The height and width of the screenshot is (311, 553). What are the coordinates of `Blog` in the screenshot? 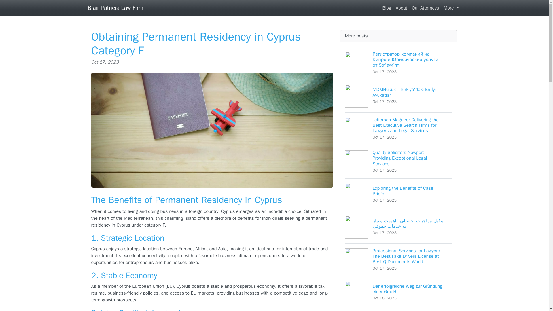 It's located at (402, 8).